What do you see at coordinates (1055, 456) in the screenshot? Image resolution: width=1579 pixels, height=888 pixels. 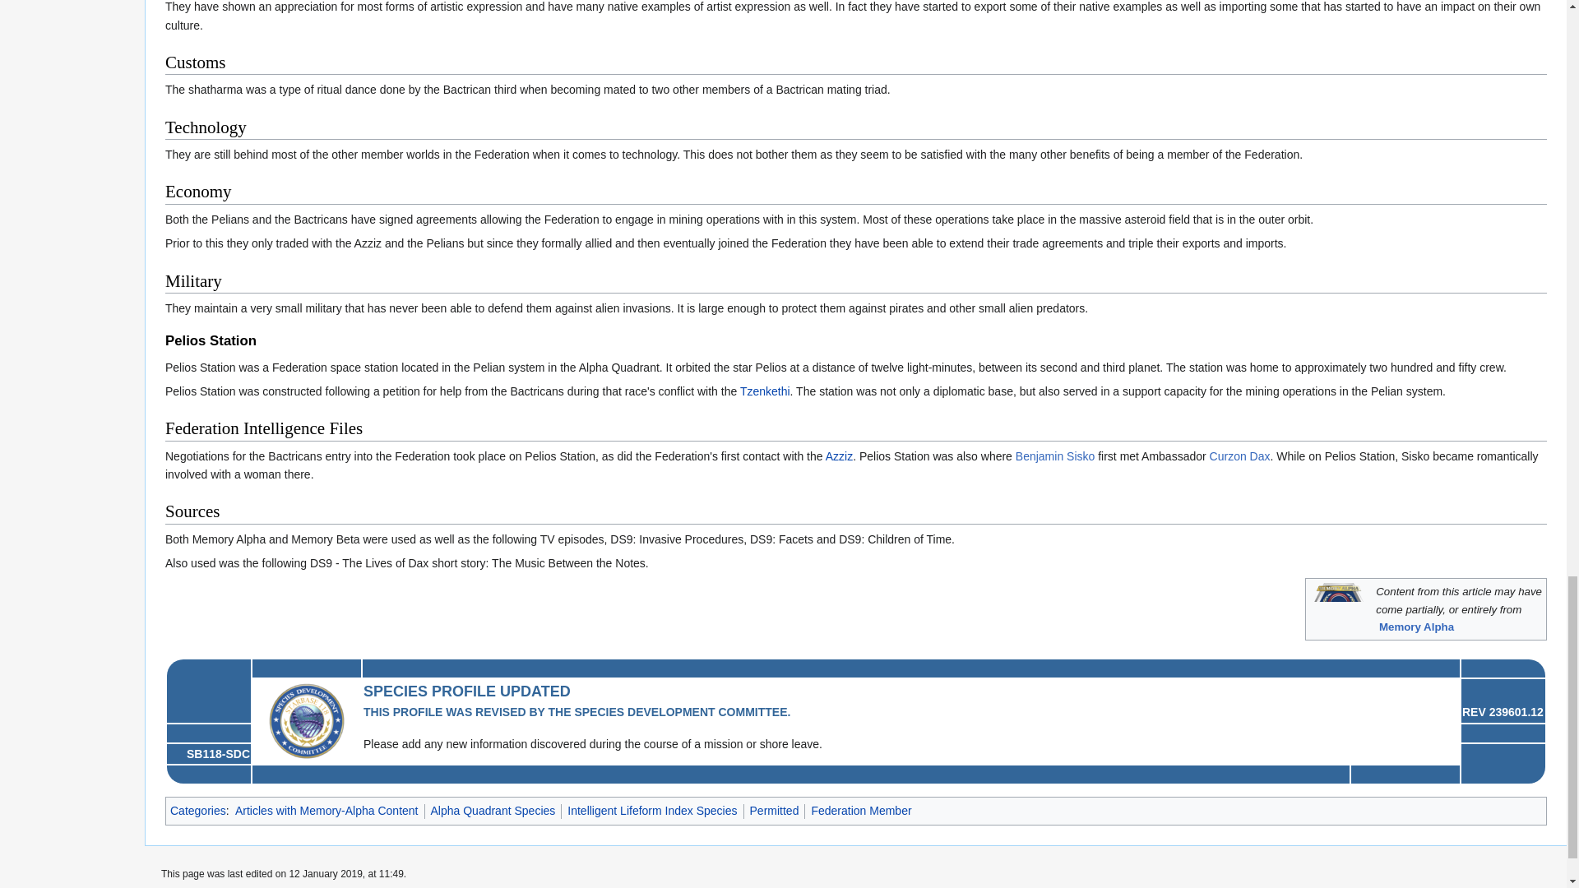 I see `ma:Benjamin Sisko` at bounding box center [1055, 456].